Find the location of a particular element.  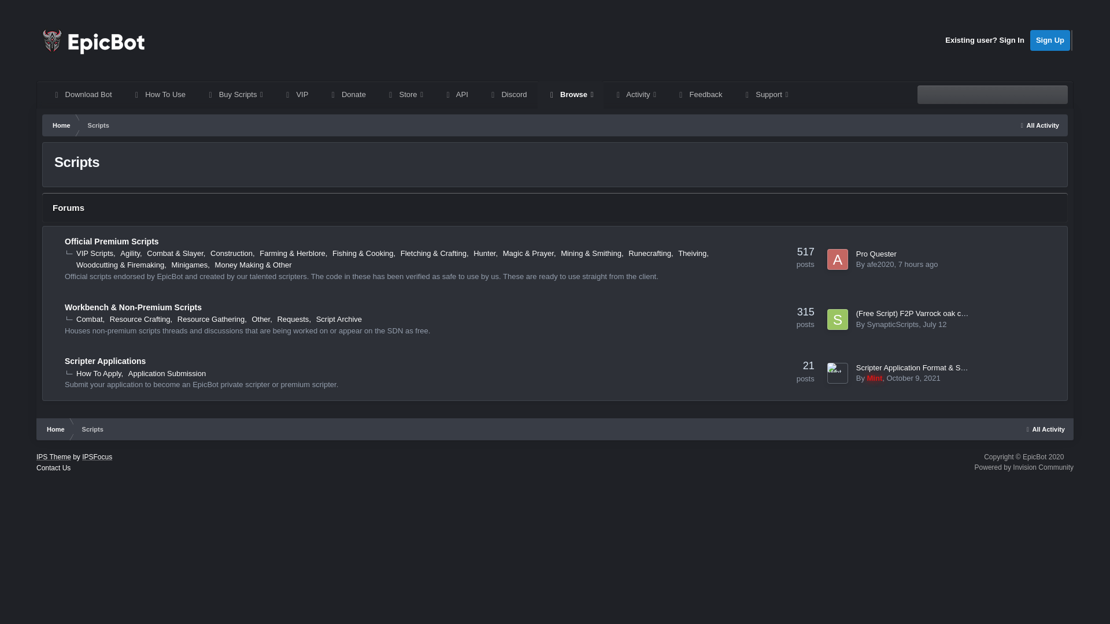

Go to last post is located at coordinates (934, 325).